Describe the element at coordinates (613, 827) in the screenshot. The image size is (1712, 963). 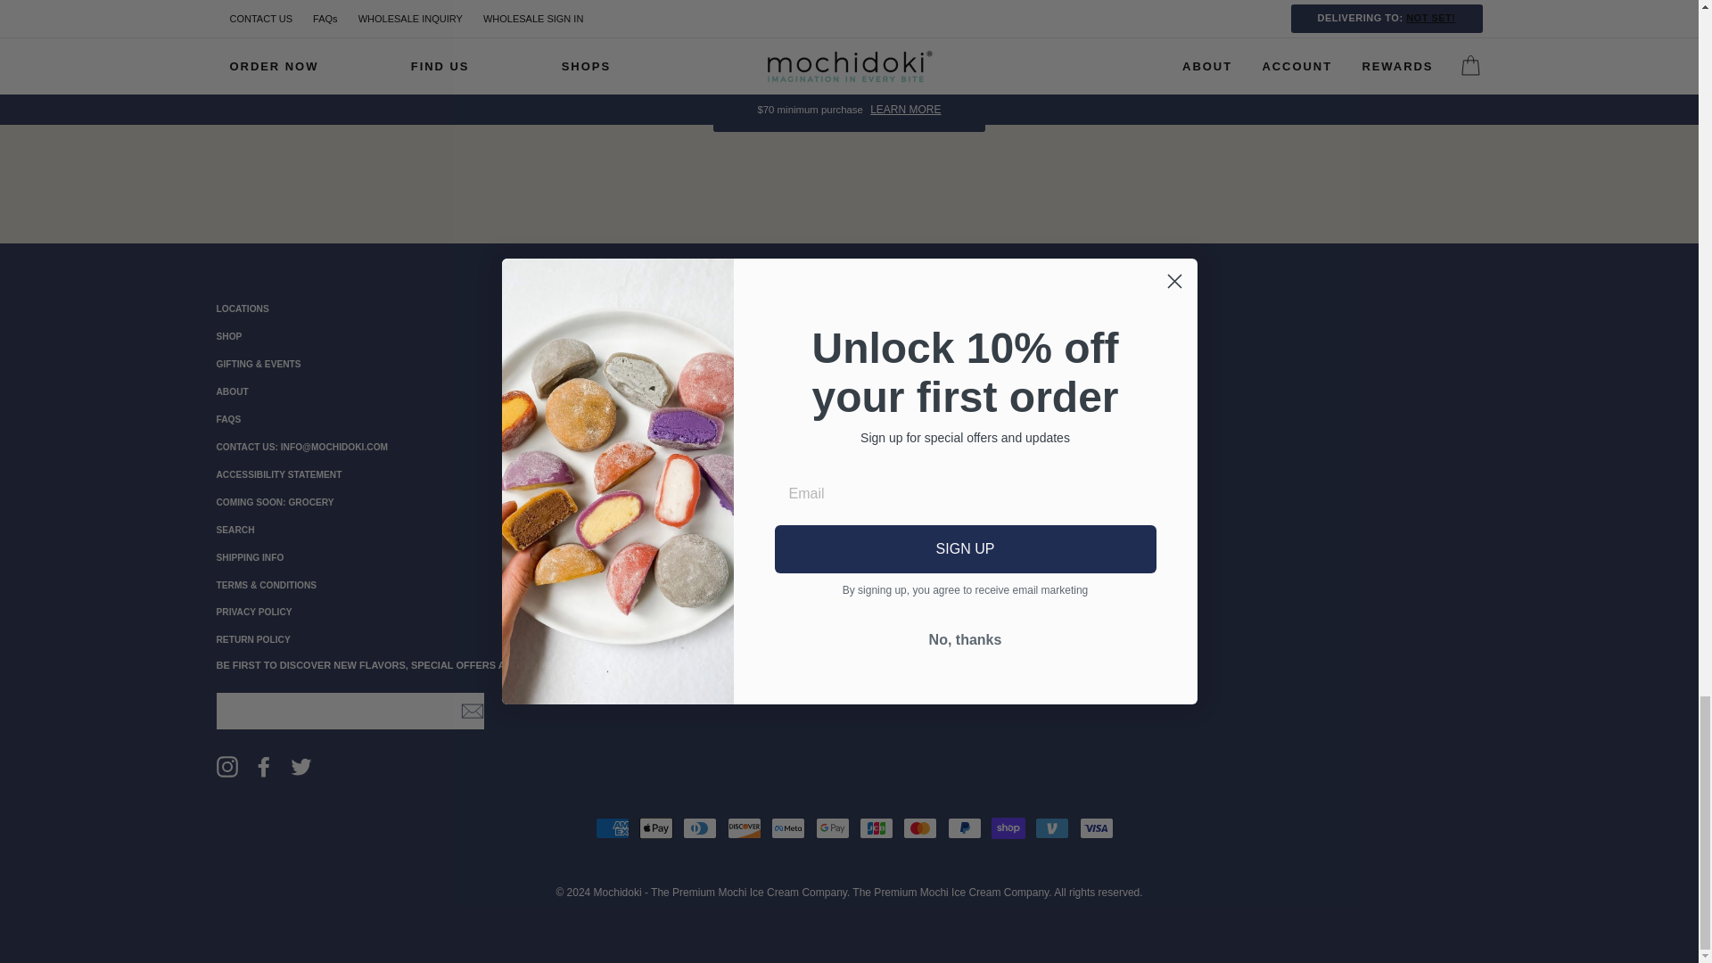
I see `American Express` at that location.